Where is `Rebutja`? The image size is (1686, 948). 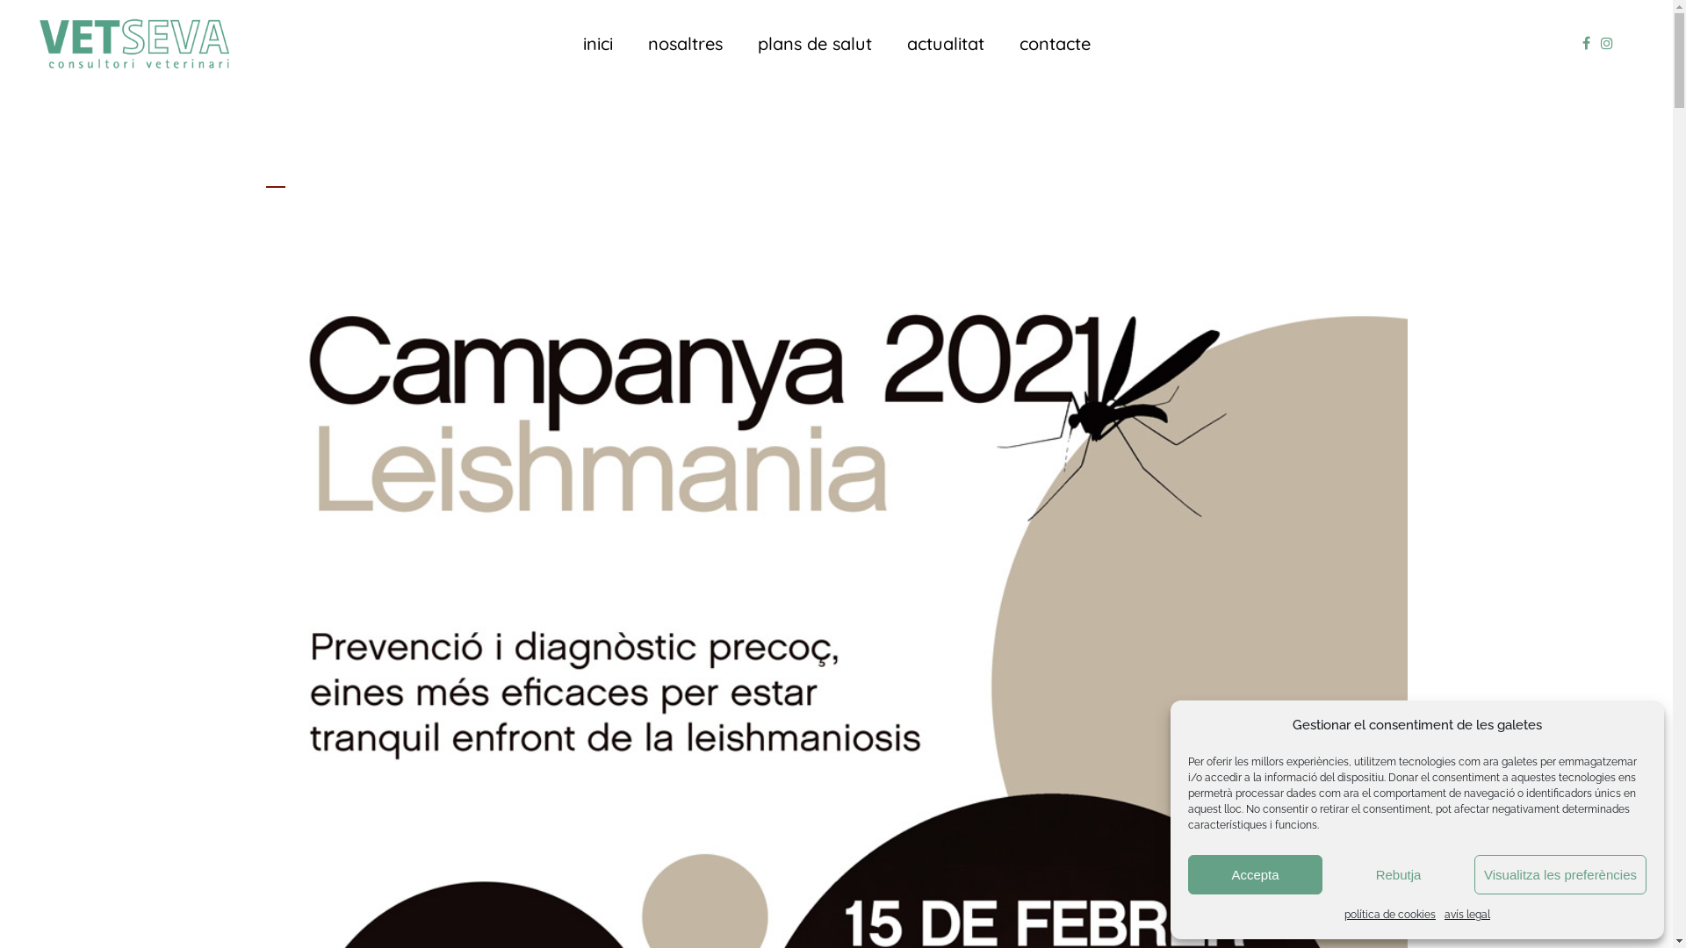 Rebutja is located at coordinates (1398, 874).